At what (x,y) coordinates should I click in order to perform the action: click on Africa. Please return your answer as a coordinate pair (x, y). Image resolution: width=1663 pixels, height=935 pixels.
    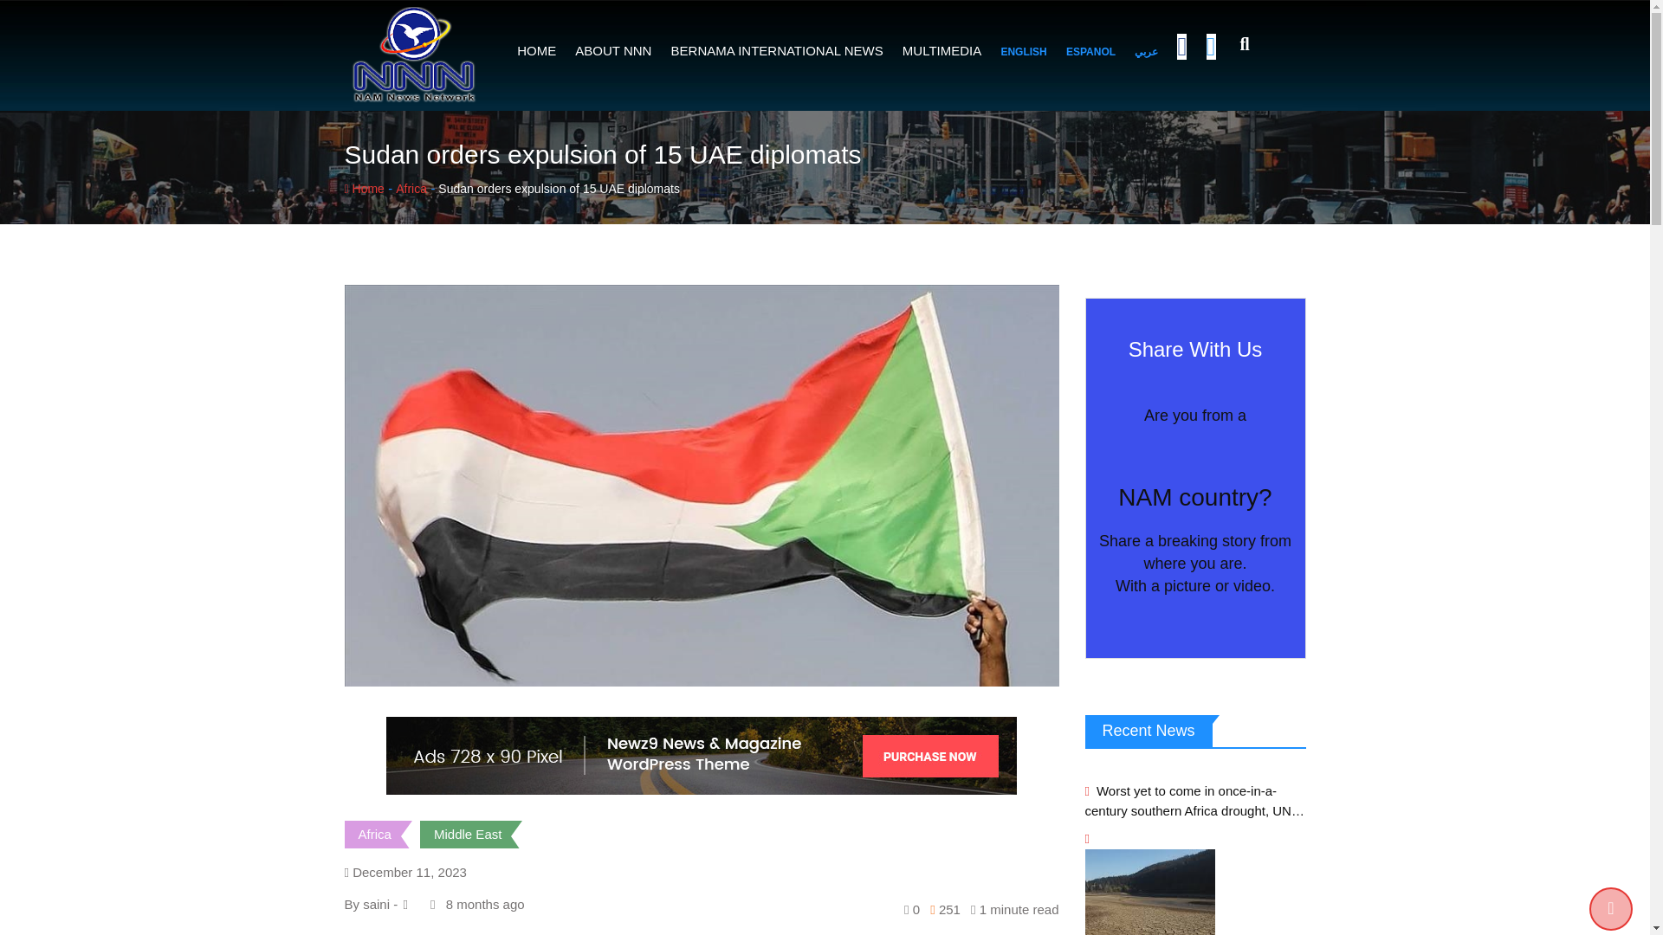
    Looking at the image, I should click on (411, 188).